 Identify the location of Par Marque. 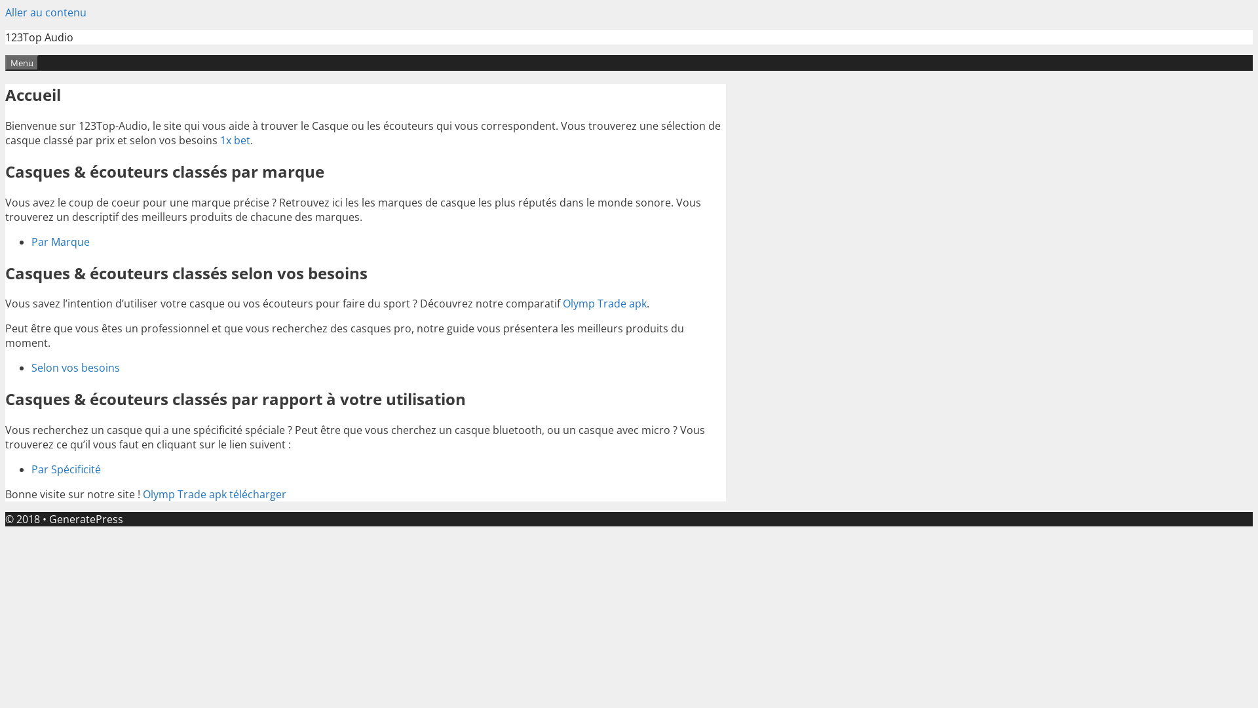
(60, 242).